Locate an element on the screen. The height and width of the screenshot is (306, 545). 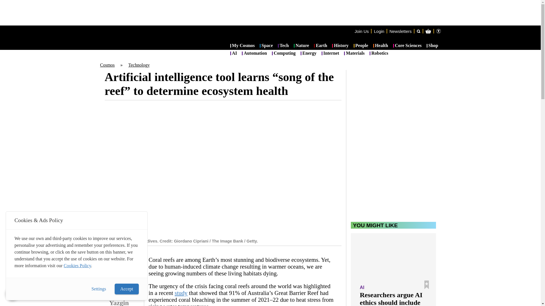
Computing is located at coordinates (284, 53).